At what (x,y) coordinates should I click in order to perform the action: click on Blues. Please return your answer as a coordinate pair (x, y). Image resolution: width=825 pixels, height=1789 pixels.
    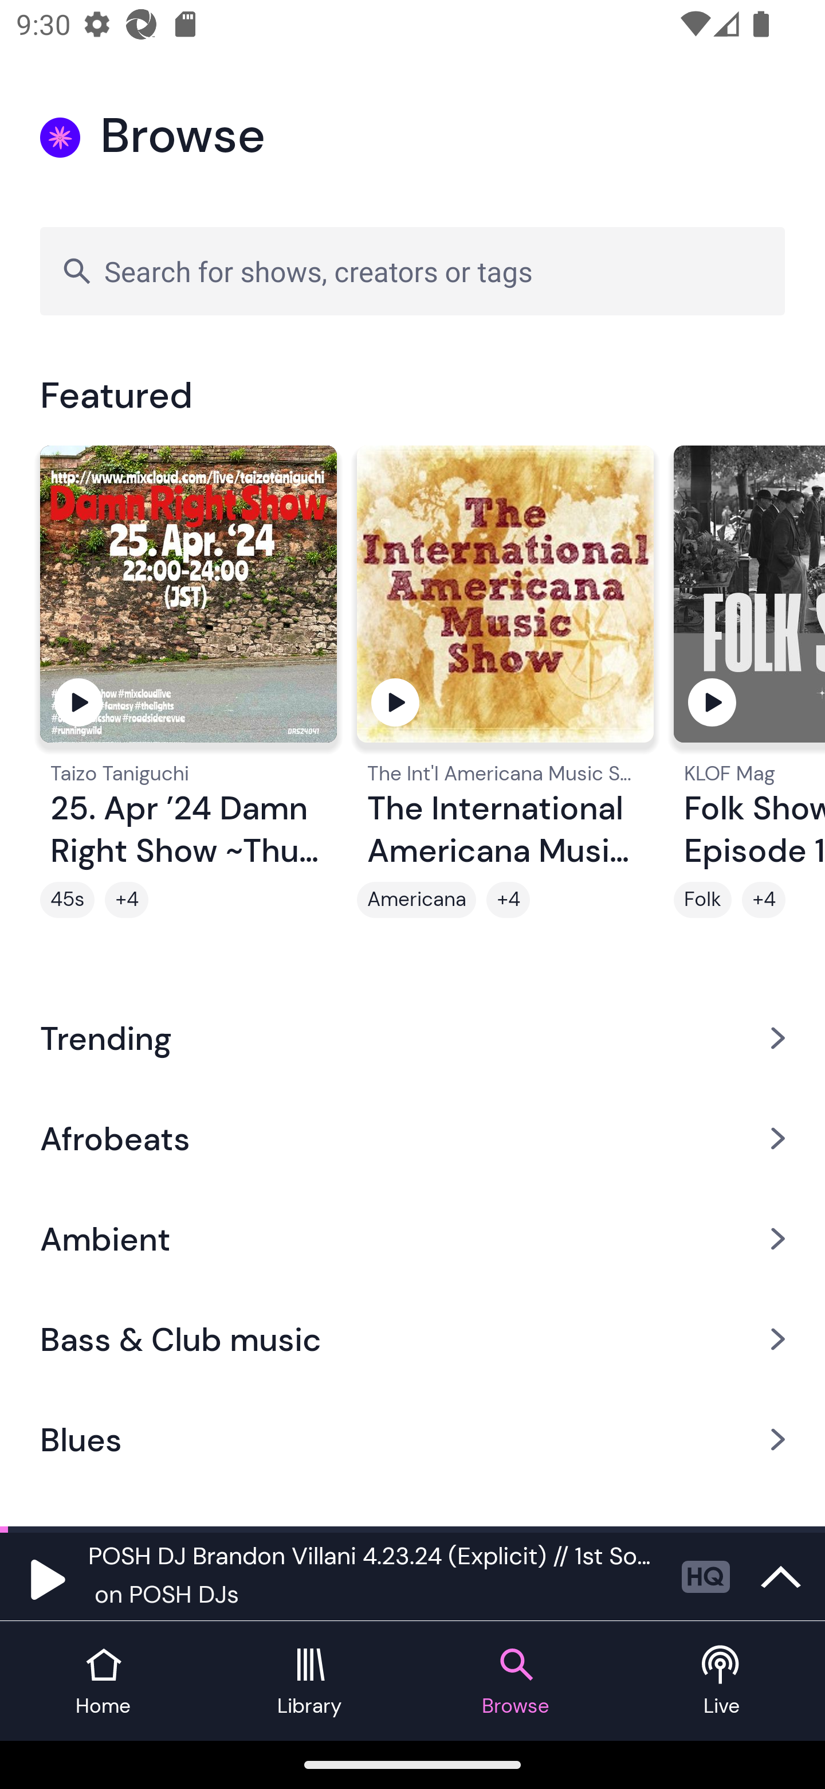
    Looking at the image, I should click on (412, 1440).